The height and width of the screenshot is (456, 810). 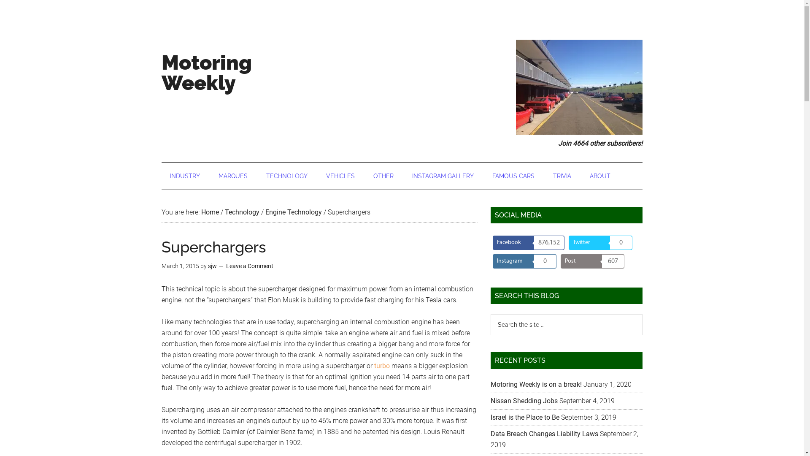 I want to click on Facebook 876,152, so click(x=529, y=243).